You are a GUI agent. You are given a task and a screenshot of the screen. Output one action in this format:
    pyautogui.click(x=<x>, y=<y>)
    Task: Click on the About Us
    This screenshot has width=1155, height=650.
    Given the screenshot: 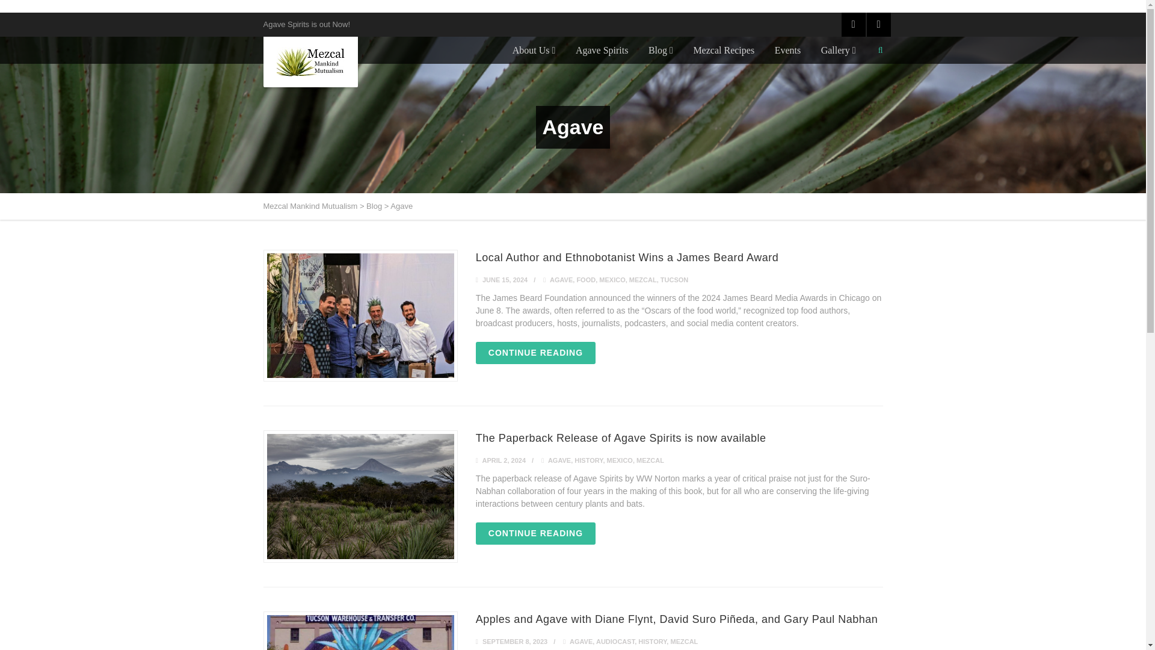 What is the action you would take?
    pyautogui.click(x=534, y=49)
    